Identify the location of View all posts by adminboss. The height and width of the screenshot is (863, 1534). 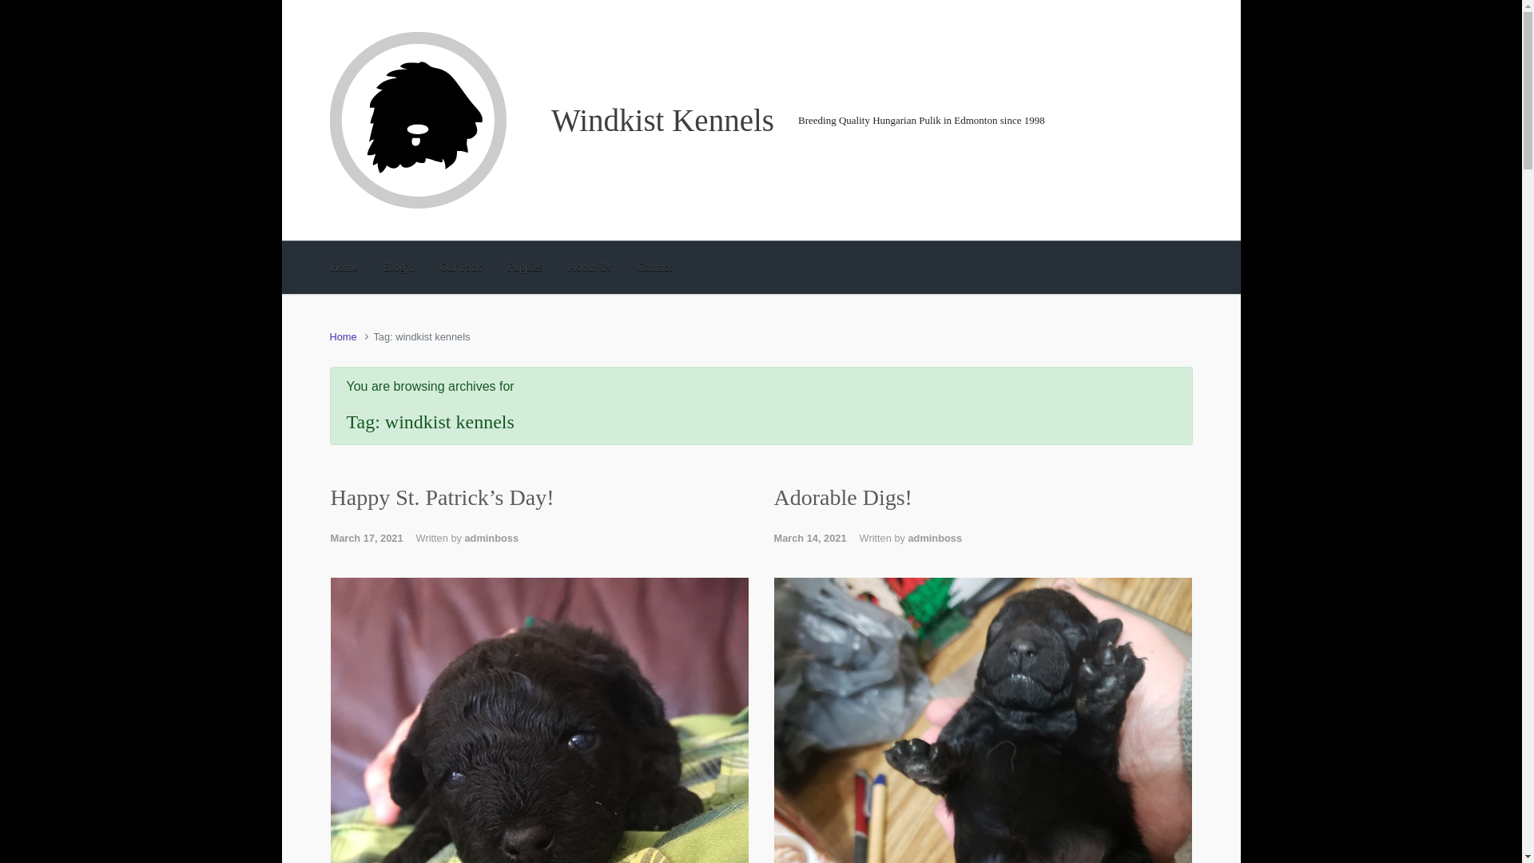
(935, 539).